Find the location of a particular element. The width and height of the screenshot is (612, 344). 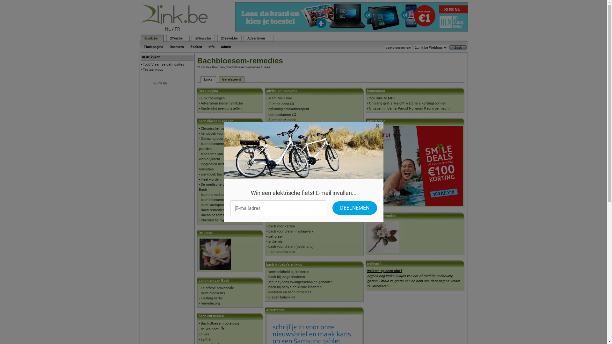

Dochters is located at coordinates (218, 67).